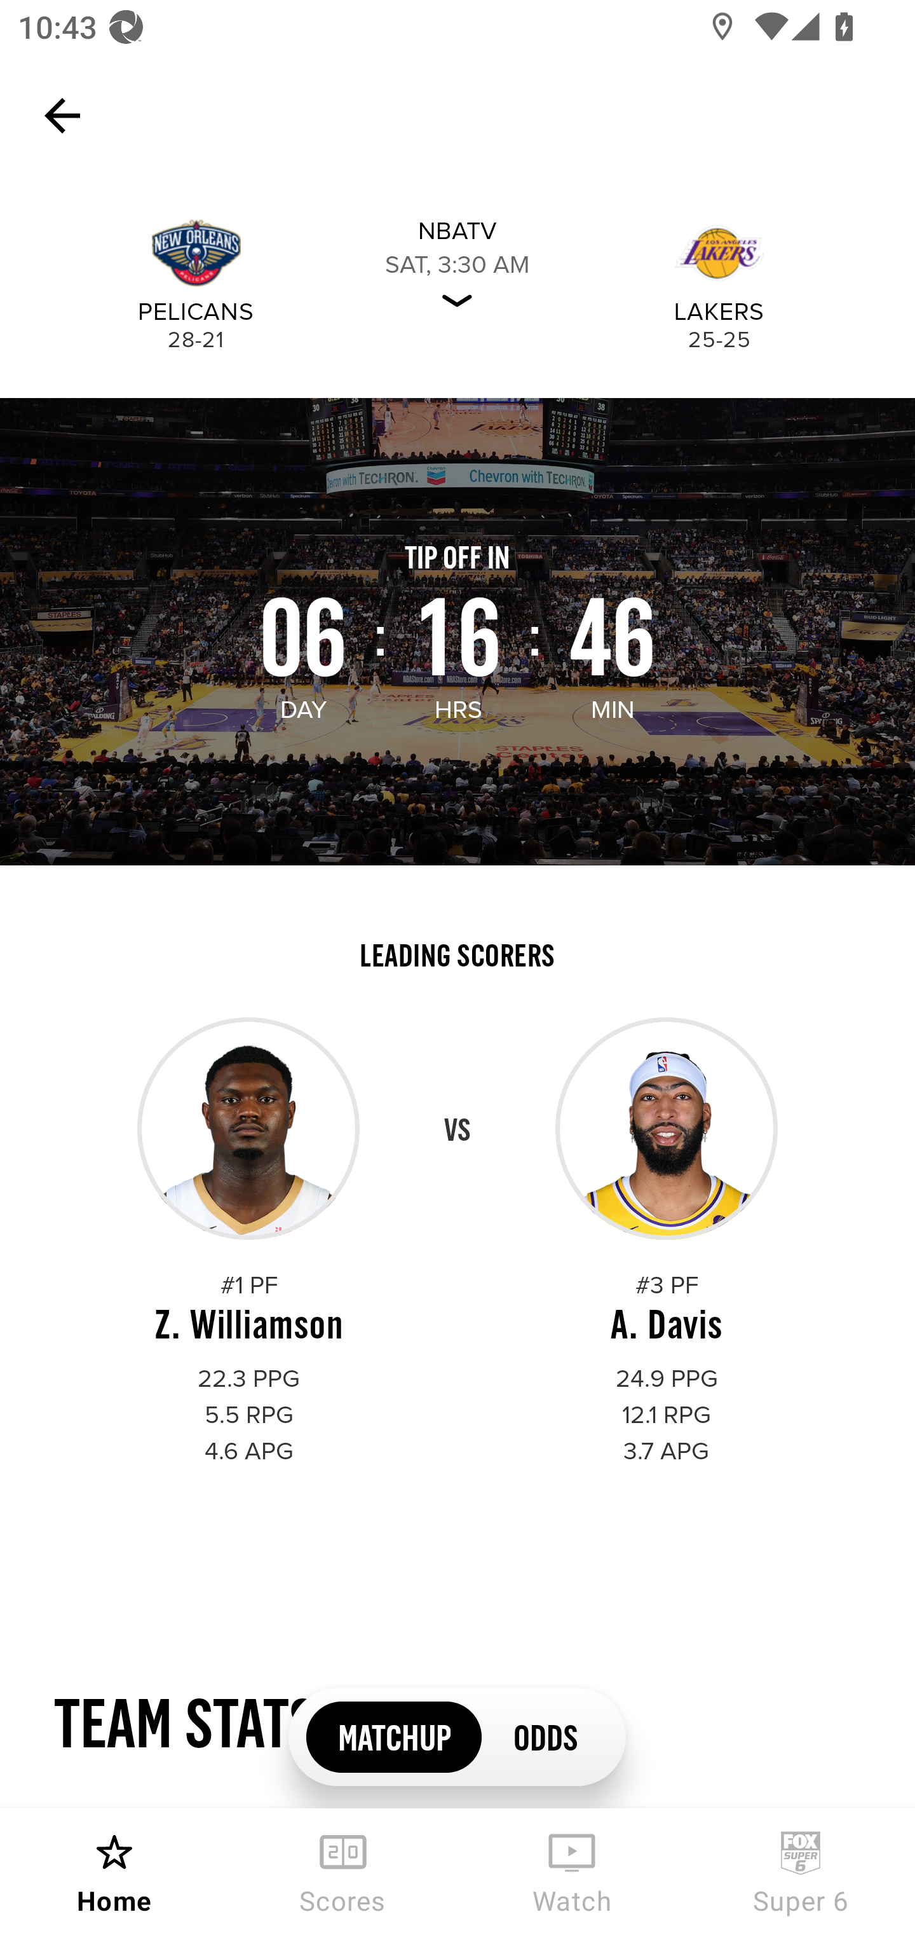 This screenshot has width=915, height=1933. Describe the element at coordinates (801, 1871) in the screenshot. I see `Super 6` at that location.